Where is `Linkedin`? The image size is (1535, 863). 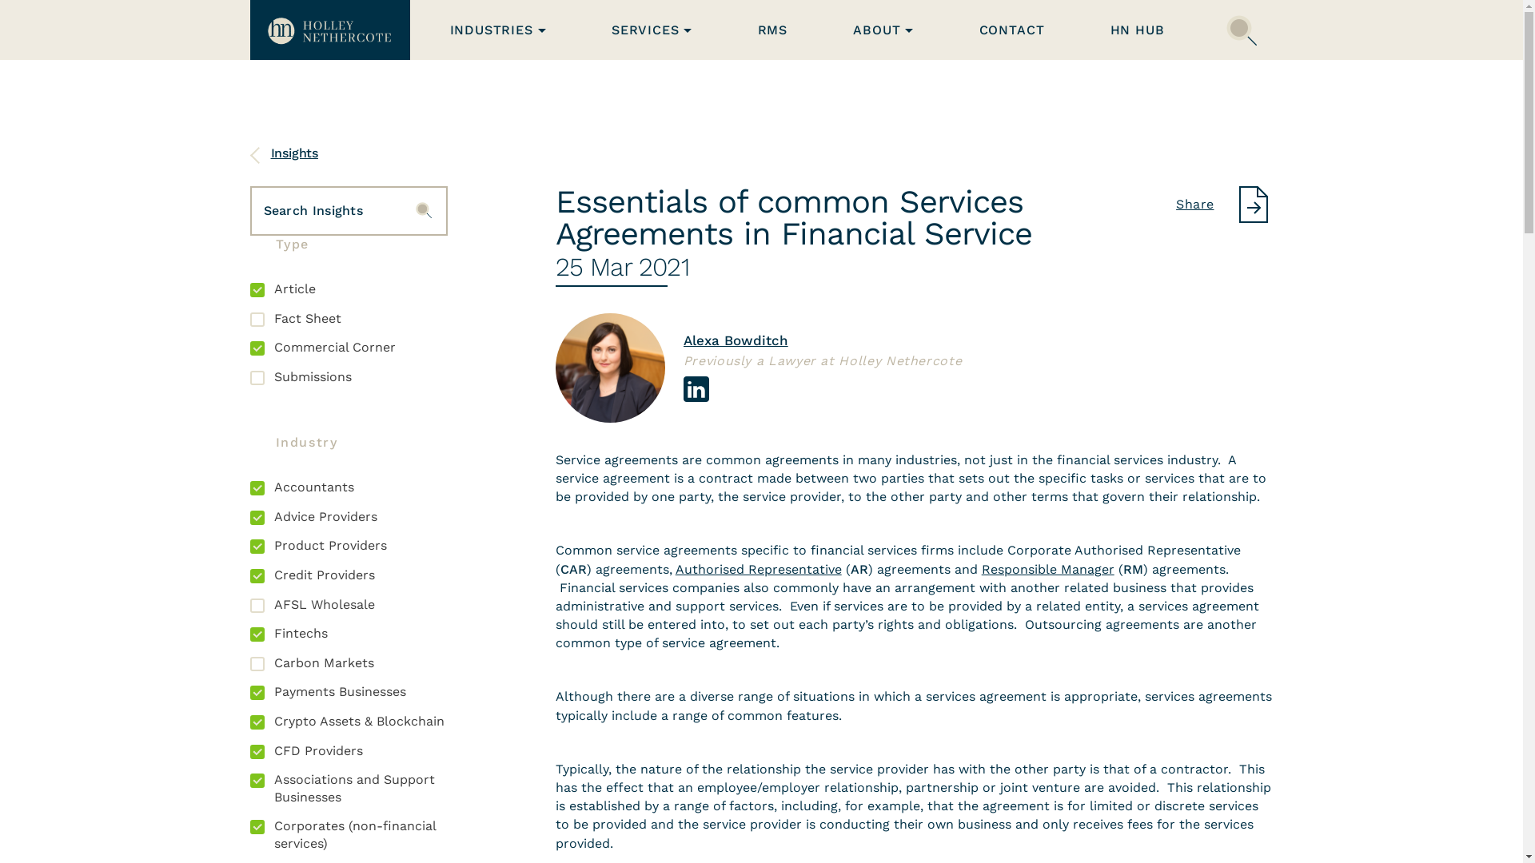
Linkedin is located at coordinates (696, 389).